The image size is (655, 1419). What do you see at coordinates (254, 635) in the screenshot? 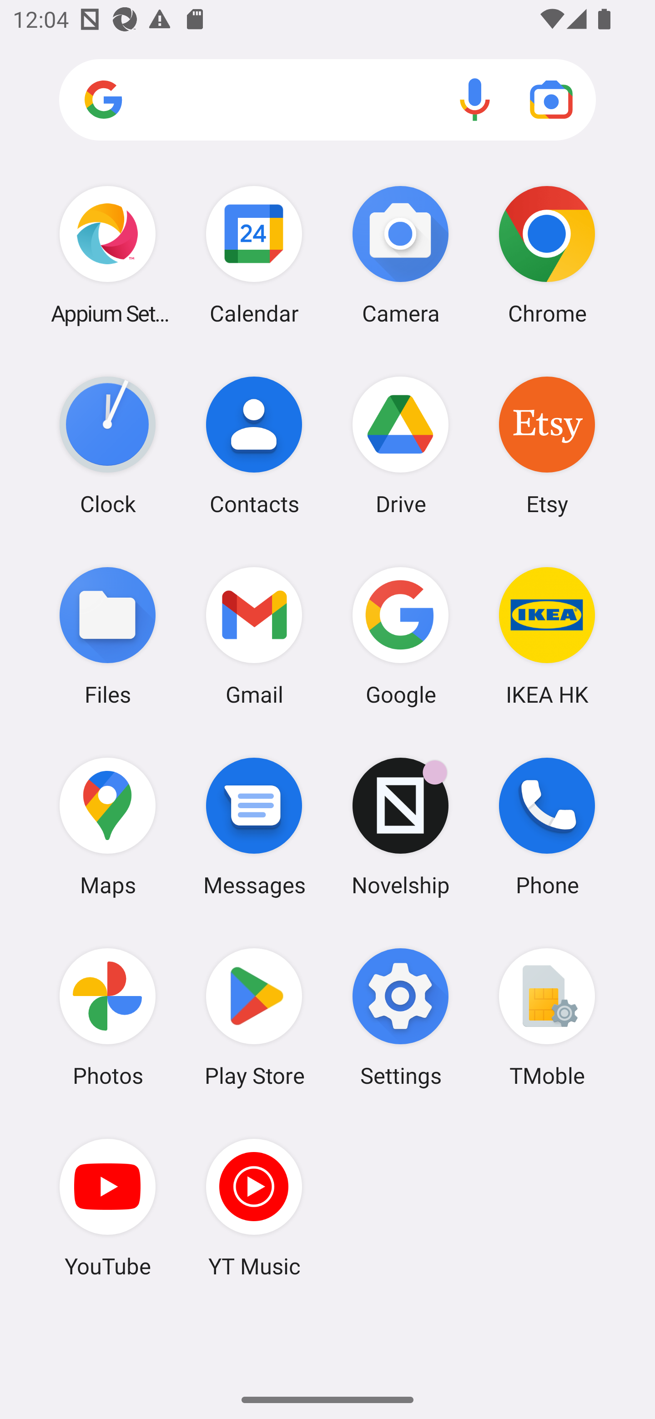
I see `Gmail` at bounding box center [254, 635].